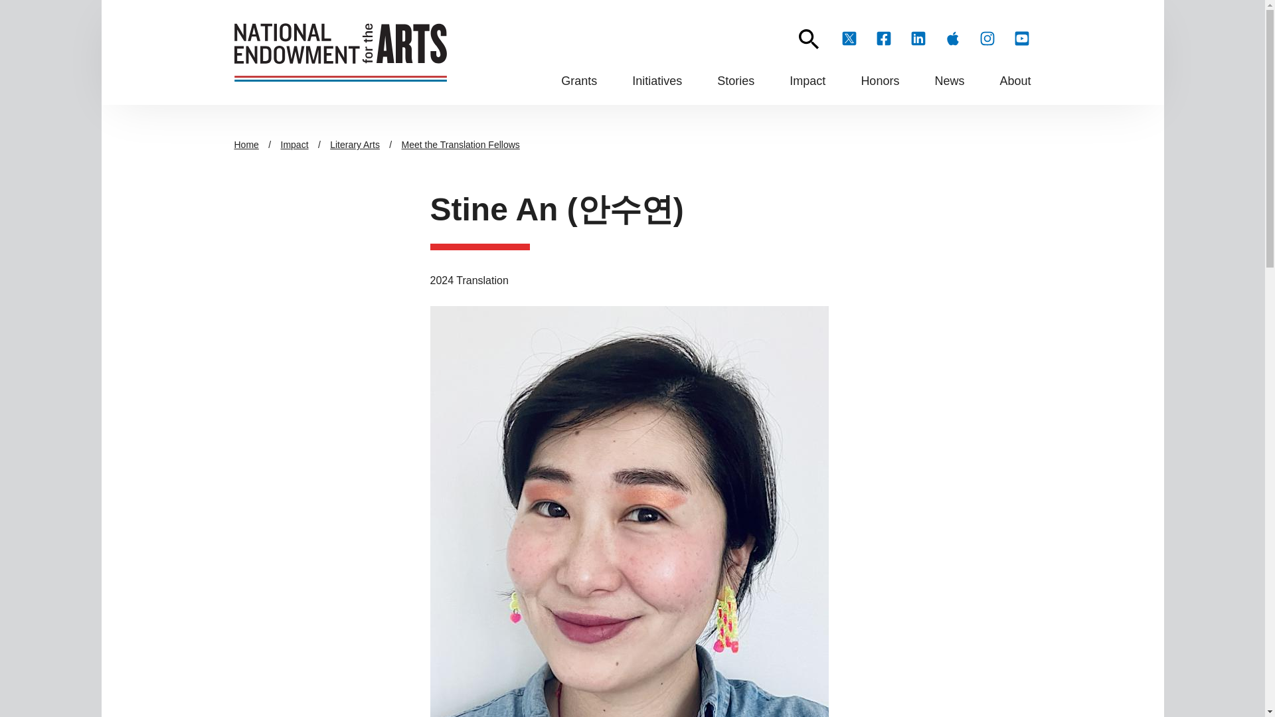  I want to click on Follow us on facebook, so click(883, 39).